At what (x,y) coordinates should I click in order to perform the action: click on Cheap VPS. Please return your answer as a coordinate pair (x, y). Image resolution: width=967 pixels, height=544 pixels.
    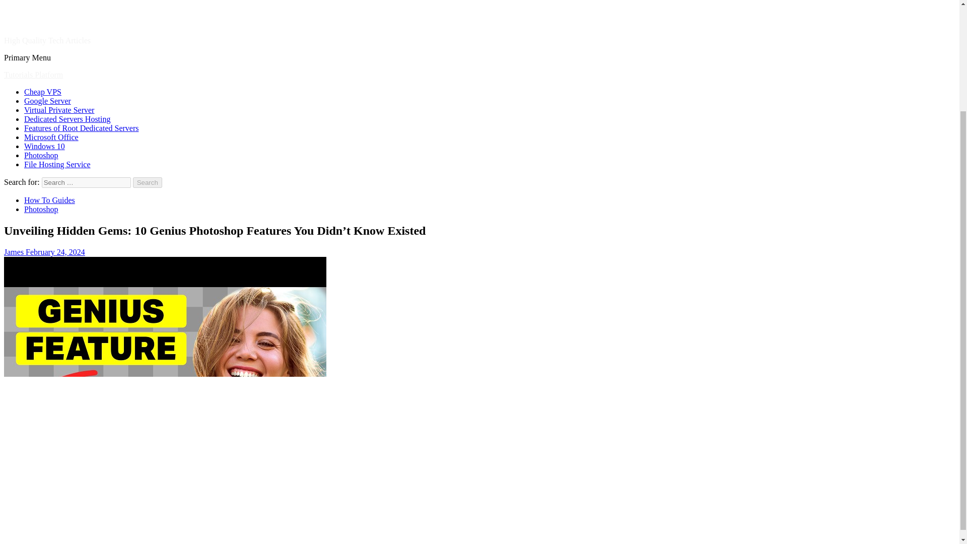
    Looking at the image, I should click on (43, 92).